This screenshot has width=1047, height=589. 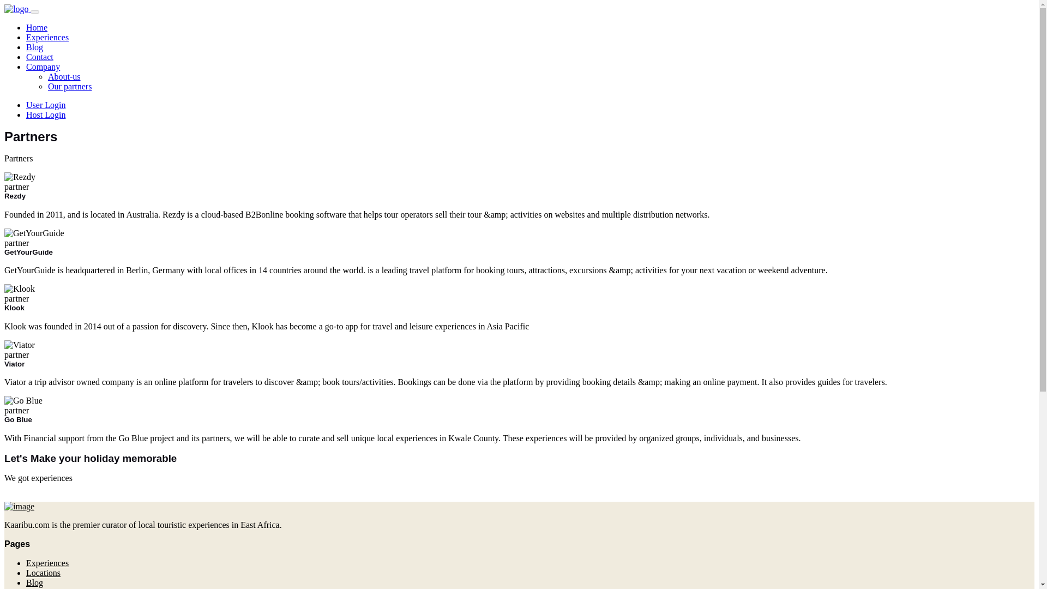 I want to click on Home, so click(x=37, y=27).